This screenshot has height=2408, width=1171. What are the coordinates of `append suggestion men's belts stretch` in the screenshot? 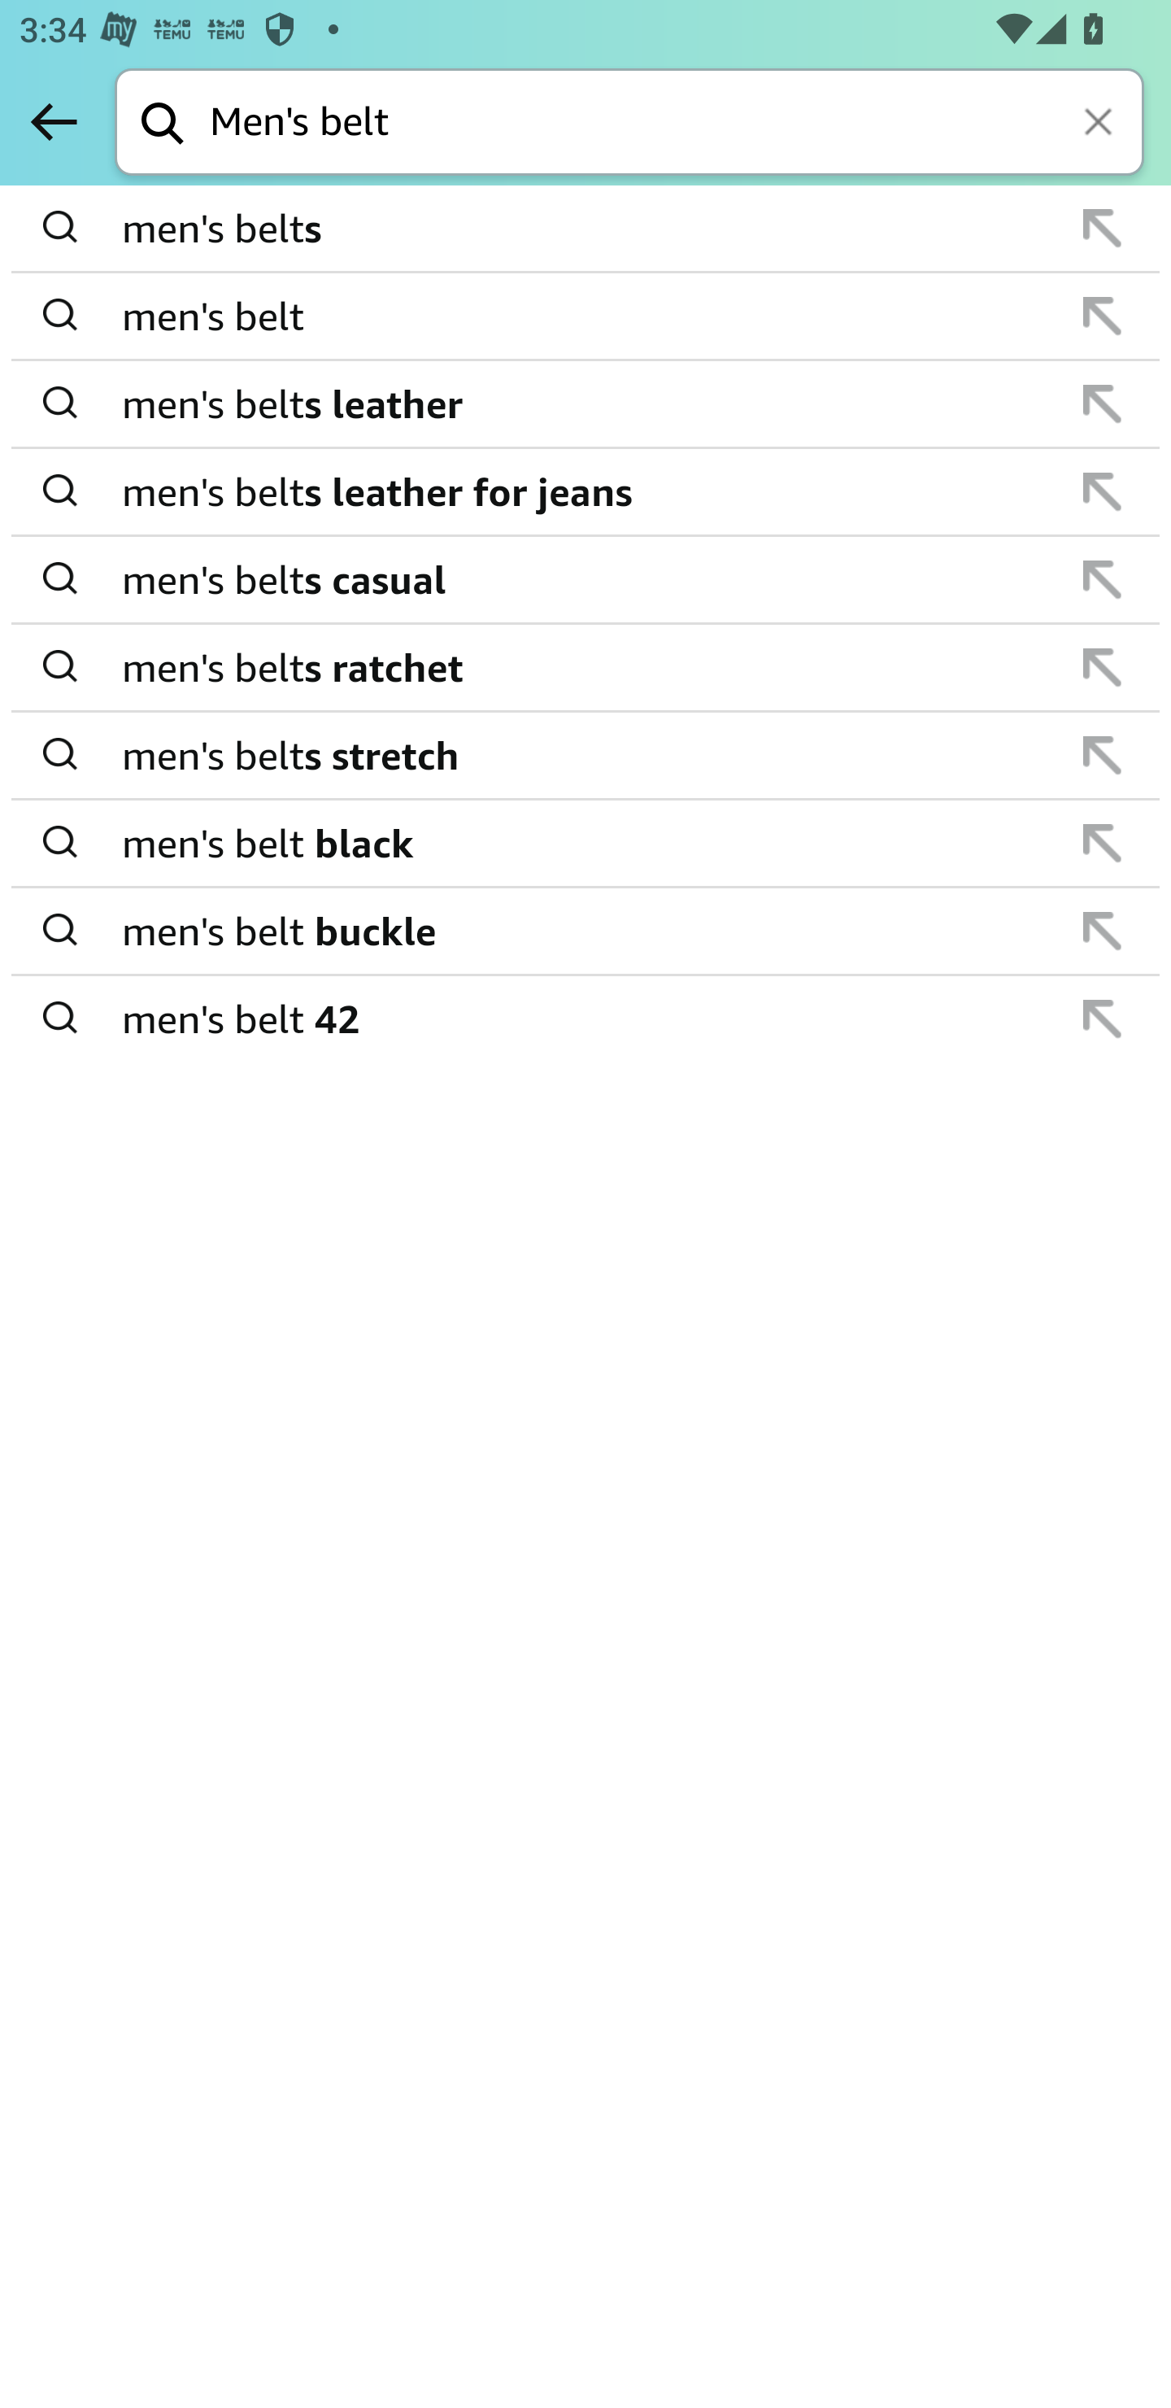 It's located at (585, 756).